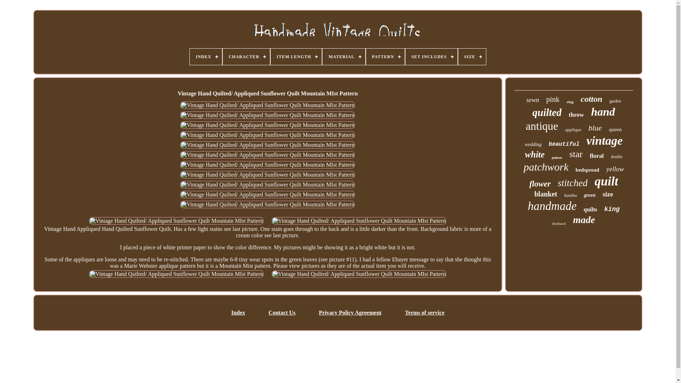 This screenshot has height=383, width=681. I want to click on CHARACTER, so click(246, 57).